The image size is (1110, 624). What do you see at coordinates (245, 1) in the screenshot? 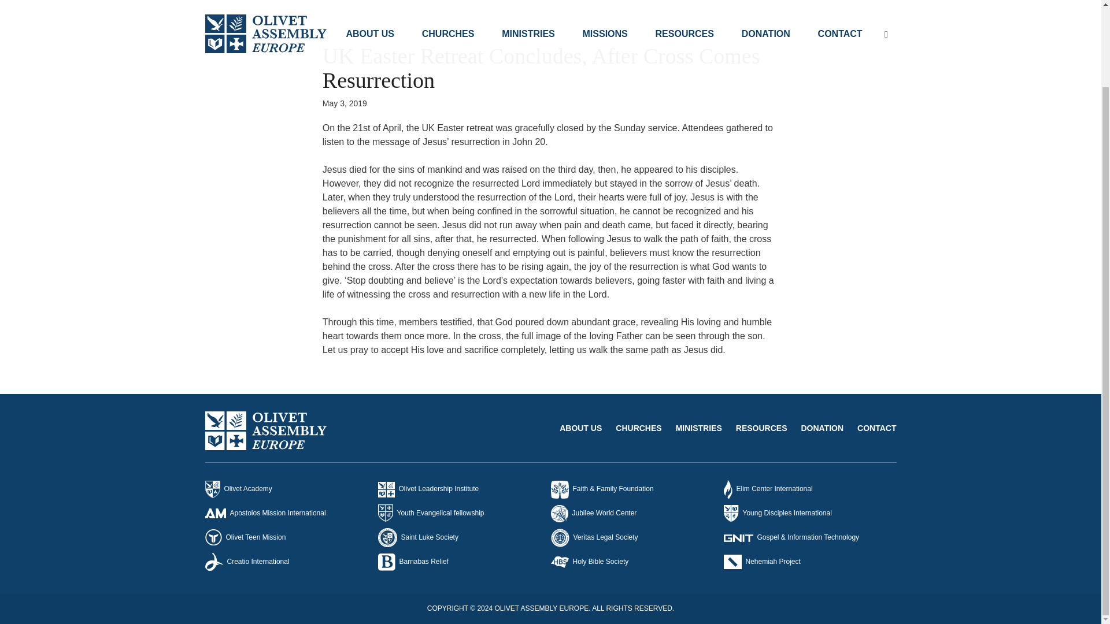
I see `News` at bounding box center [245, 1].